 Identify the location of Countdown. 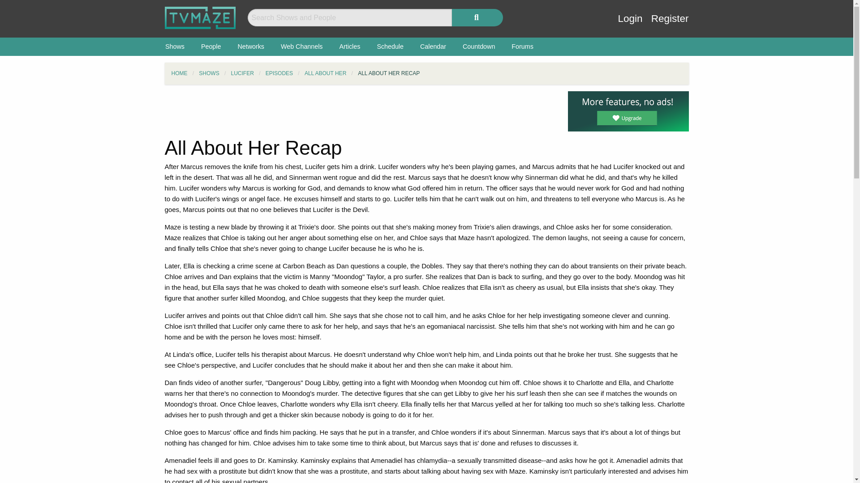
(478, 47).